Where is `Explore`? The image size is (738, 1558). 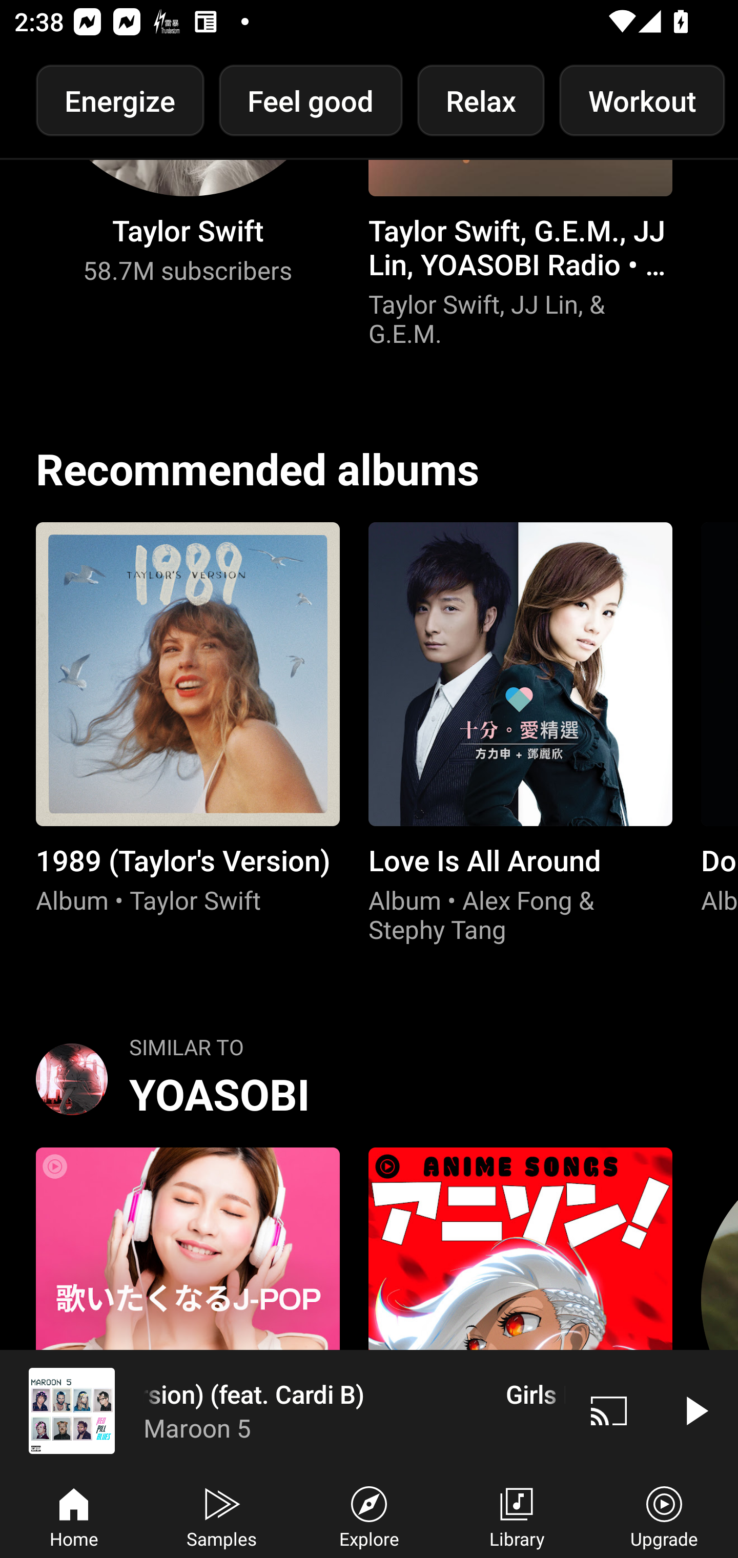
Explore is located at coordinates (369, 1515).